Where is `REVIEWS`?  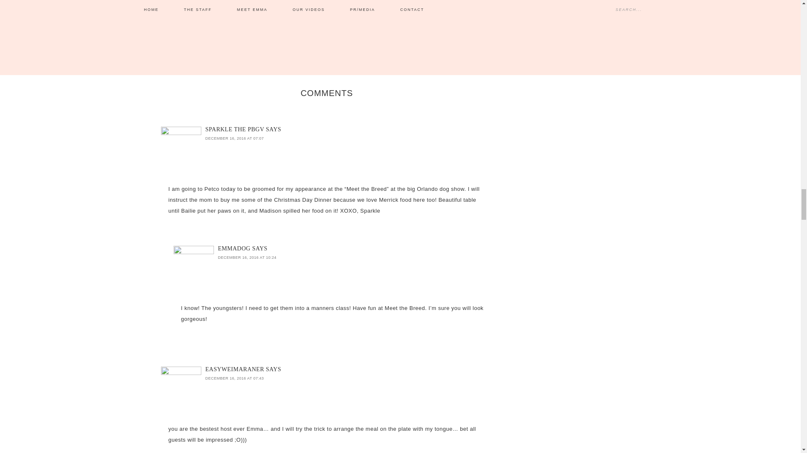
REVIEWS is located at coordinates (271, 25).